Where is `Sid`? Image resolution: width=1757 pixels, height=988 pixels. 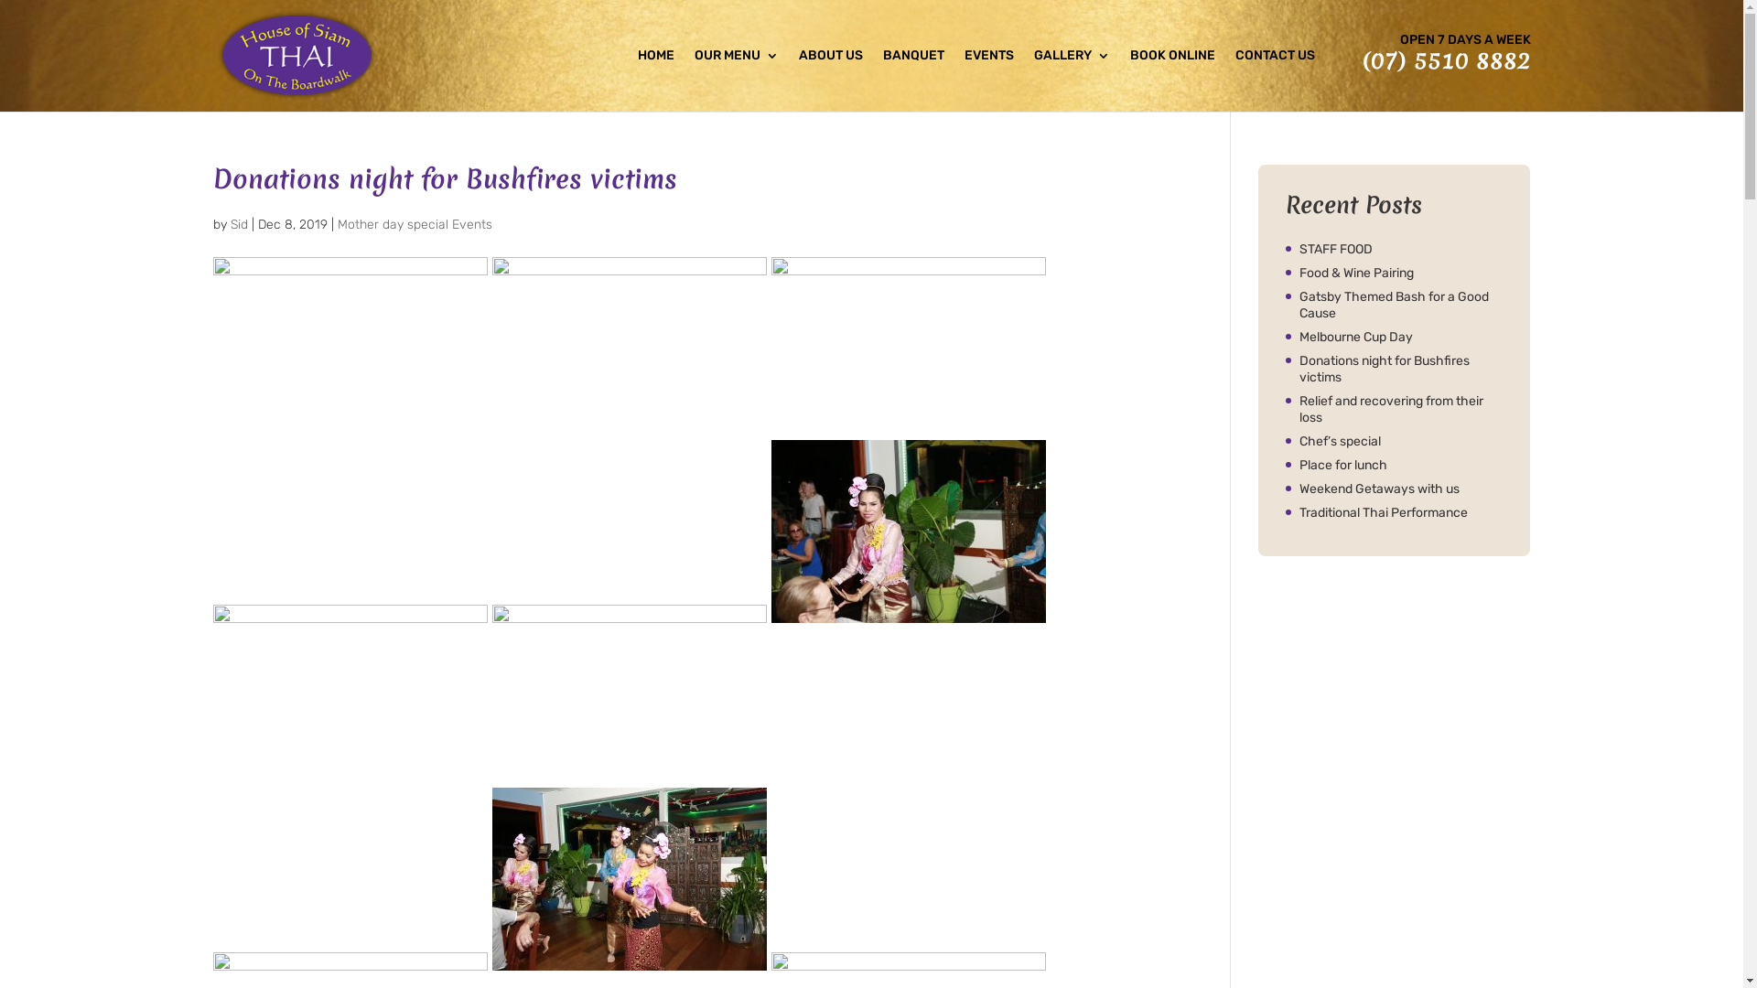
Sid is located at coordinates (240, 225).